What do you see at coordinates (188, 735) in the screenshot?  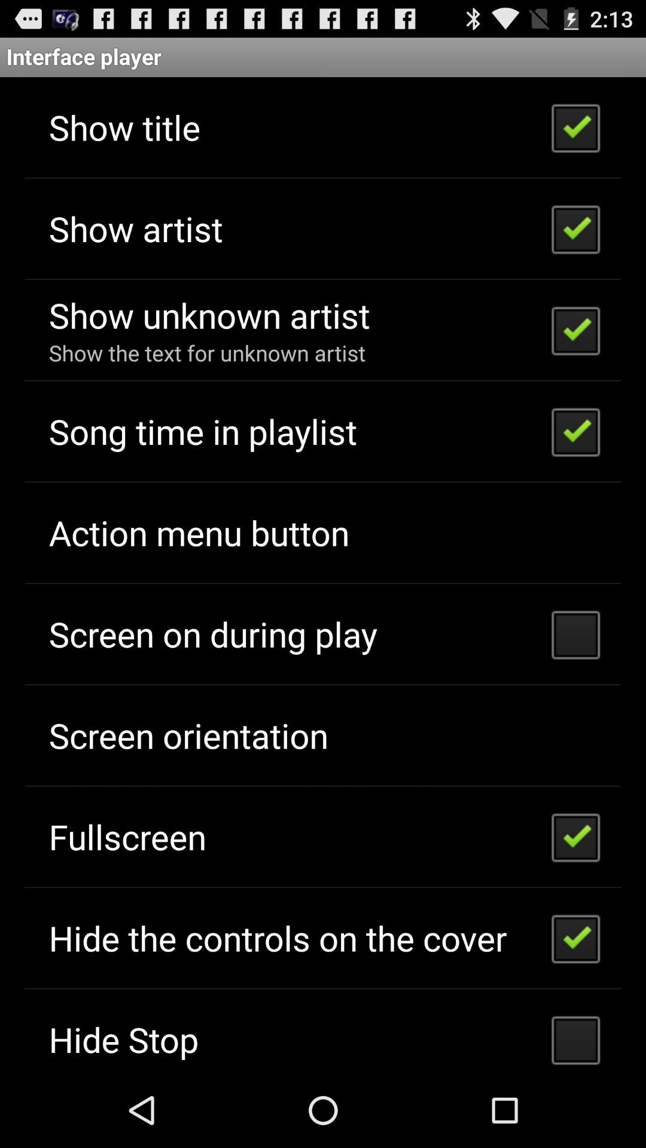 I see `tap the app above fullscreen icon` at bounding box center [188, 735].